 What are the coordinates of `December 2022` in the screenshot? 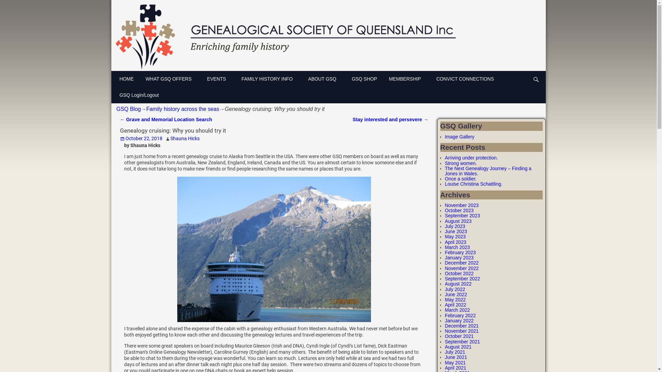 It's located at (462, 263).